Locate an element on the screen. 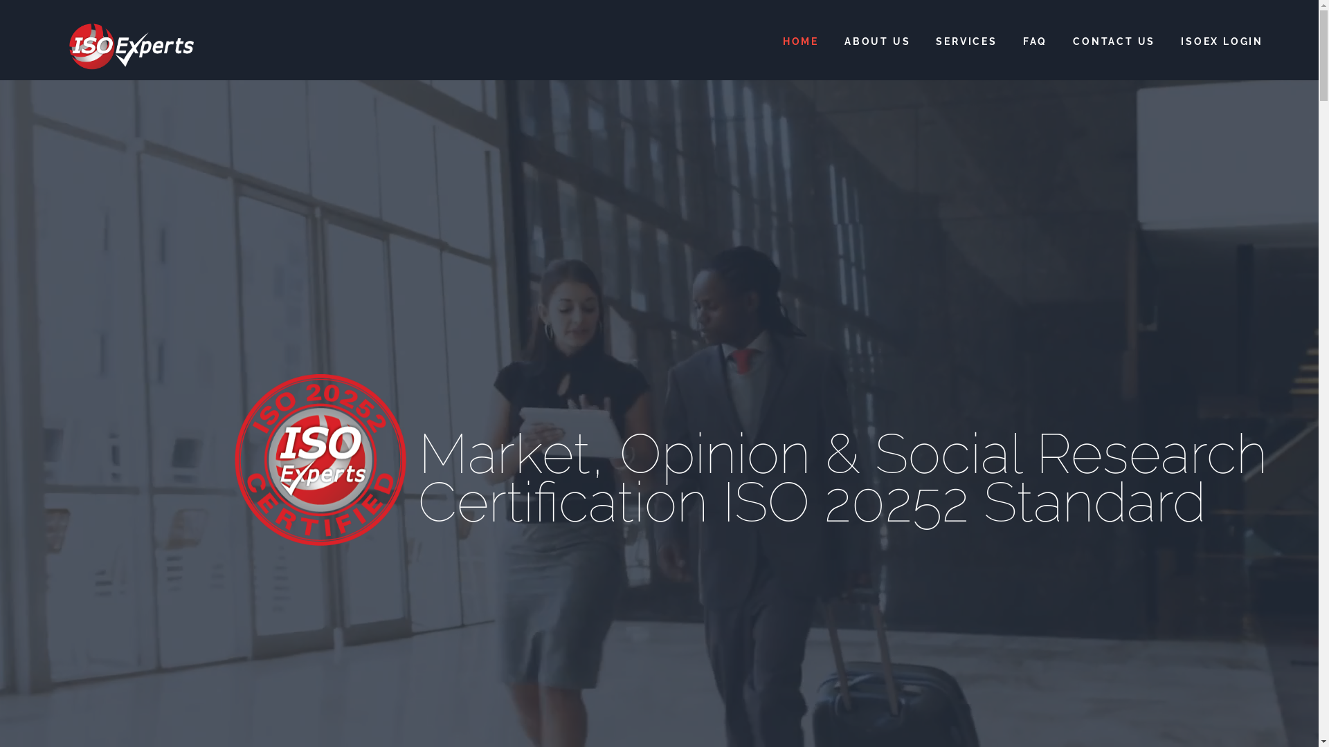  HOME is located at coordinates (801, 41).